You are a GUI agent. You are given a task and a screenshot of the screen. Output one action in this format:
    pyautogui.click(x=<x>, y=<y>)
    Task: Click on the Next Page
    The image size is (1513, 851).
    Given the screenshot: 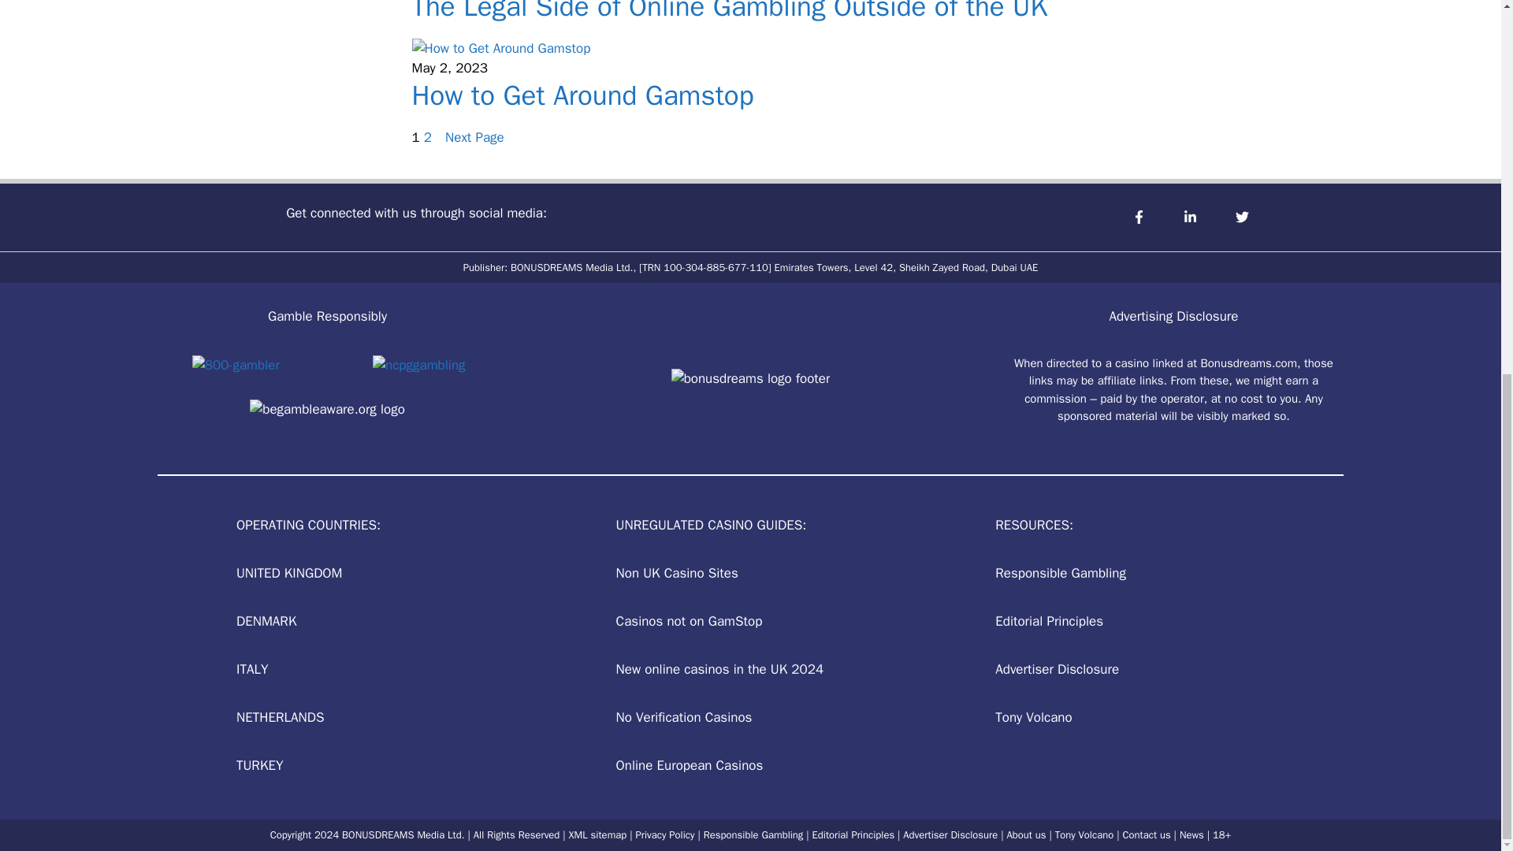 What is the action you would take?
    pyautogui.click(x=474, y=137)
    